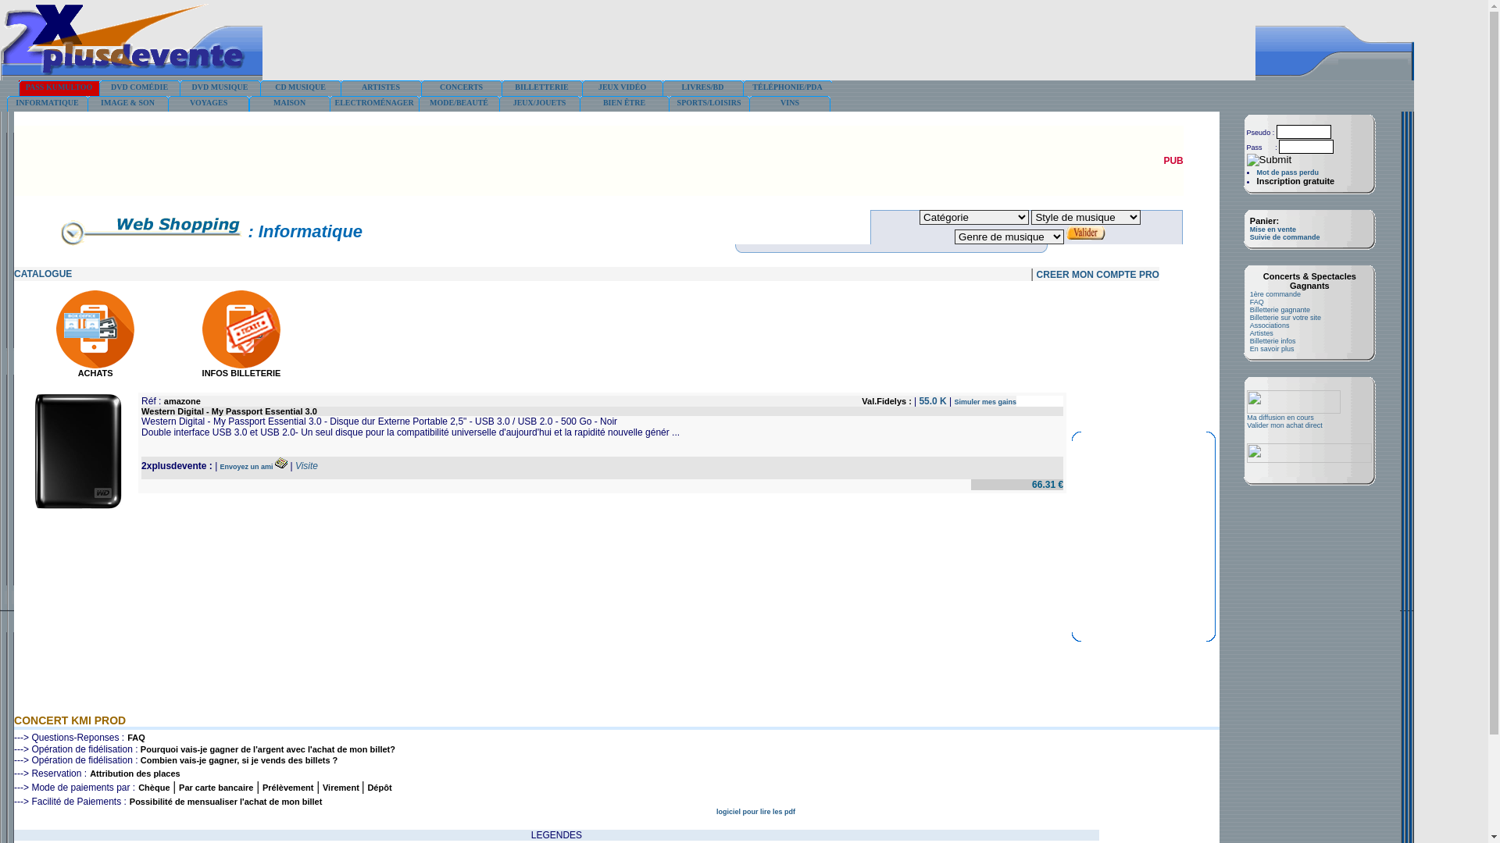  What do you see at coordinates (790, 104) in the screenshot?
I see `VINS` at bounding box center [790, 104].